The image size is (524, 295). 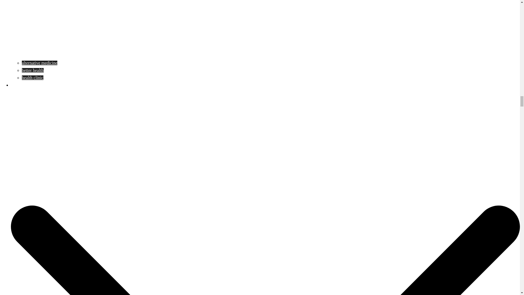 What do you see at coordinates (39, 63) in the screenshot?
I see `alternative medicine` at bounding box center [39, 63].